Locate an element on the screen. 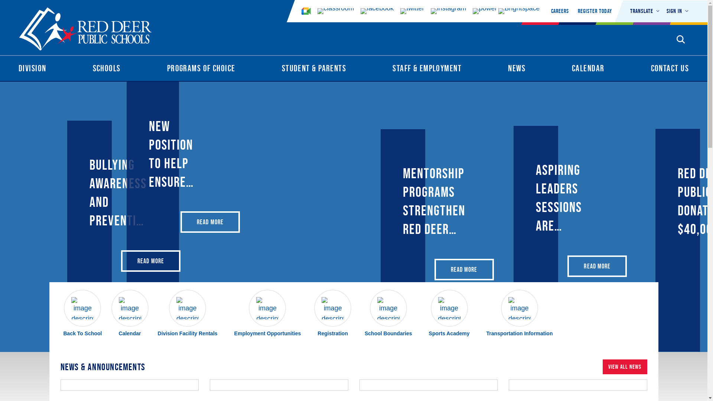  Employment Opportunities is located at coordinates (268, 314).